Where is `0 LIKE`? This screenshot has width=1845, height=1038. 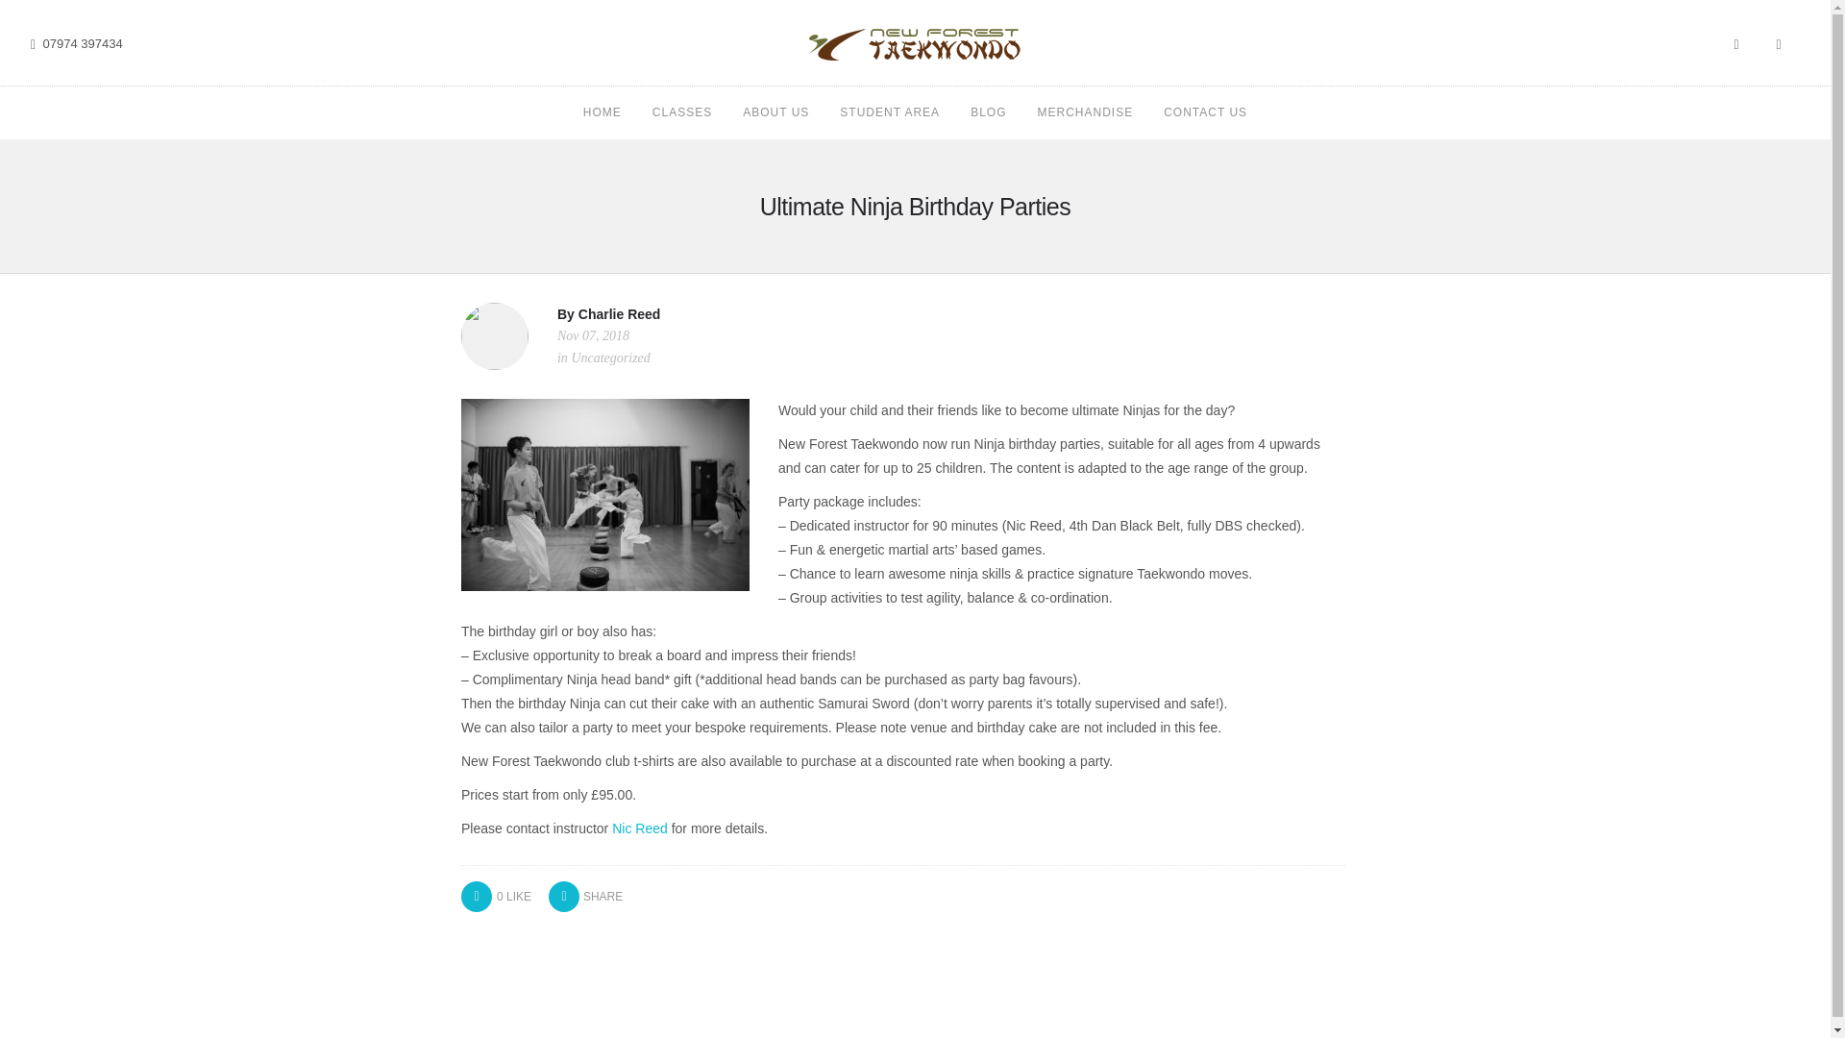
0 LIKE is located at coordinates (496, 896).